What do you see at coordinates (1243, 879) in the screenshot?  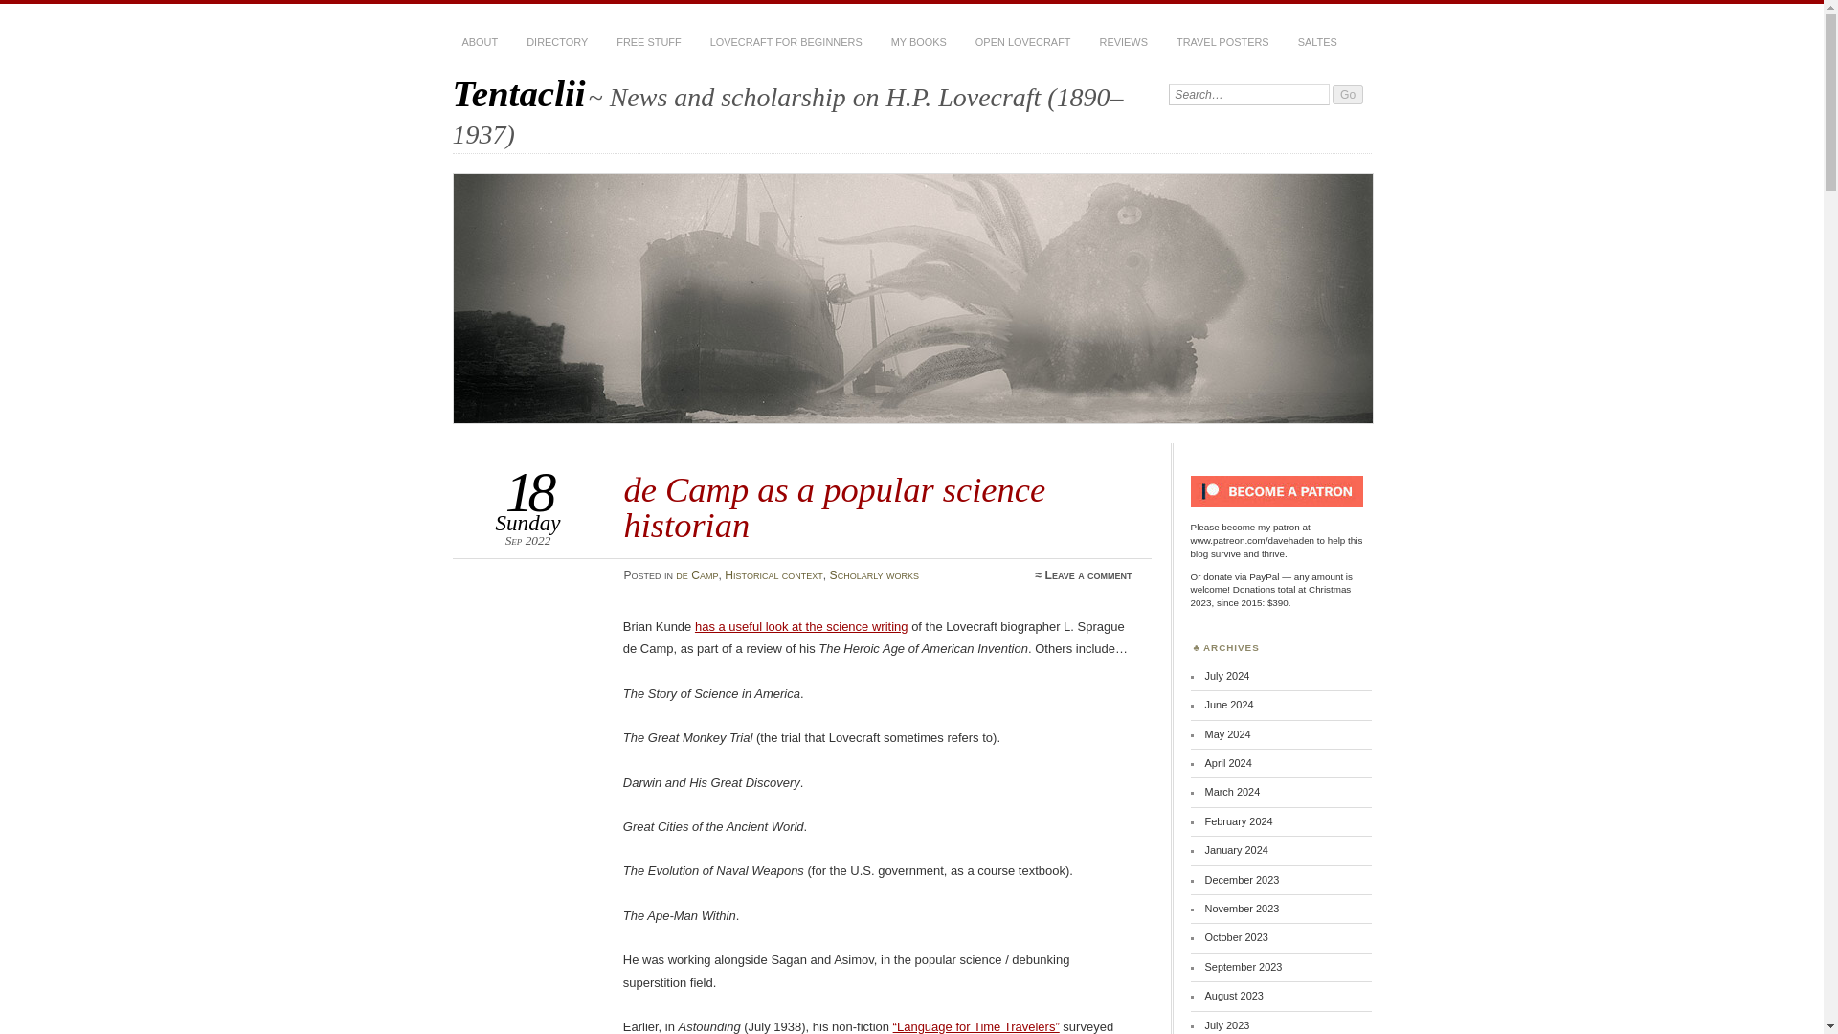 I see `December 2023` at bounding box center [1243, 879].